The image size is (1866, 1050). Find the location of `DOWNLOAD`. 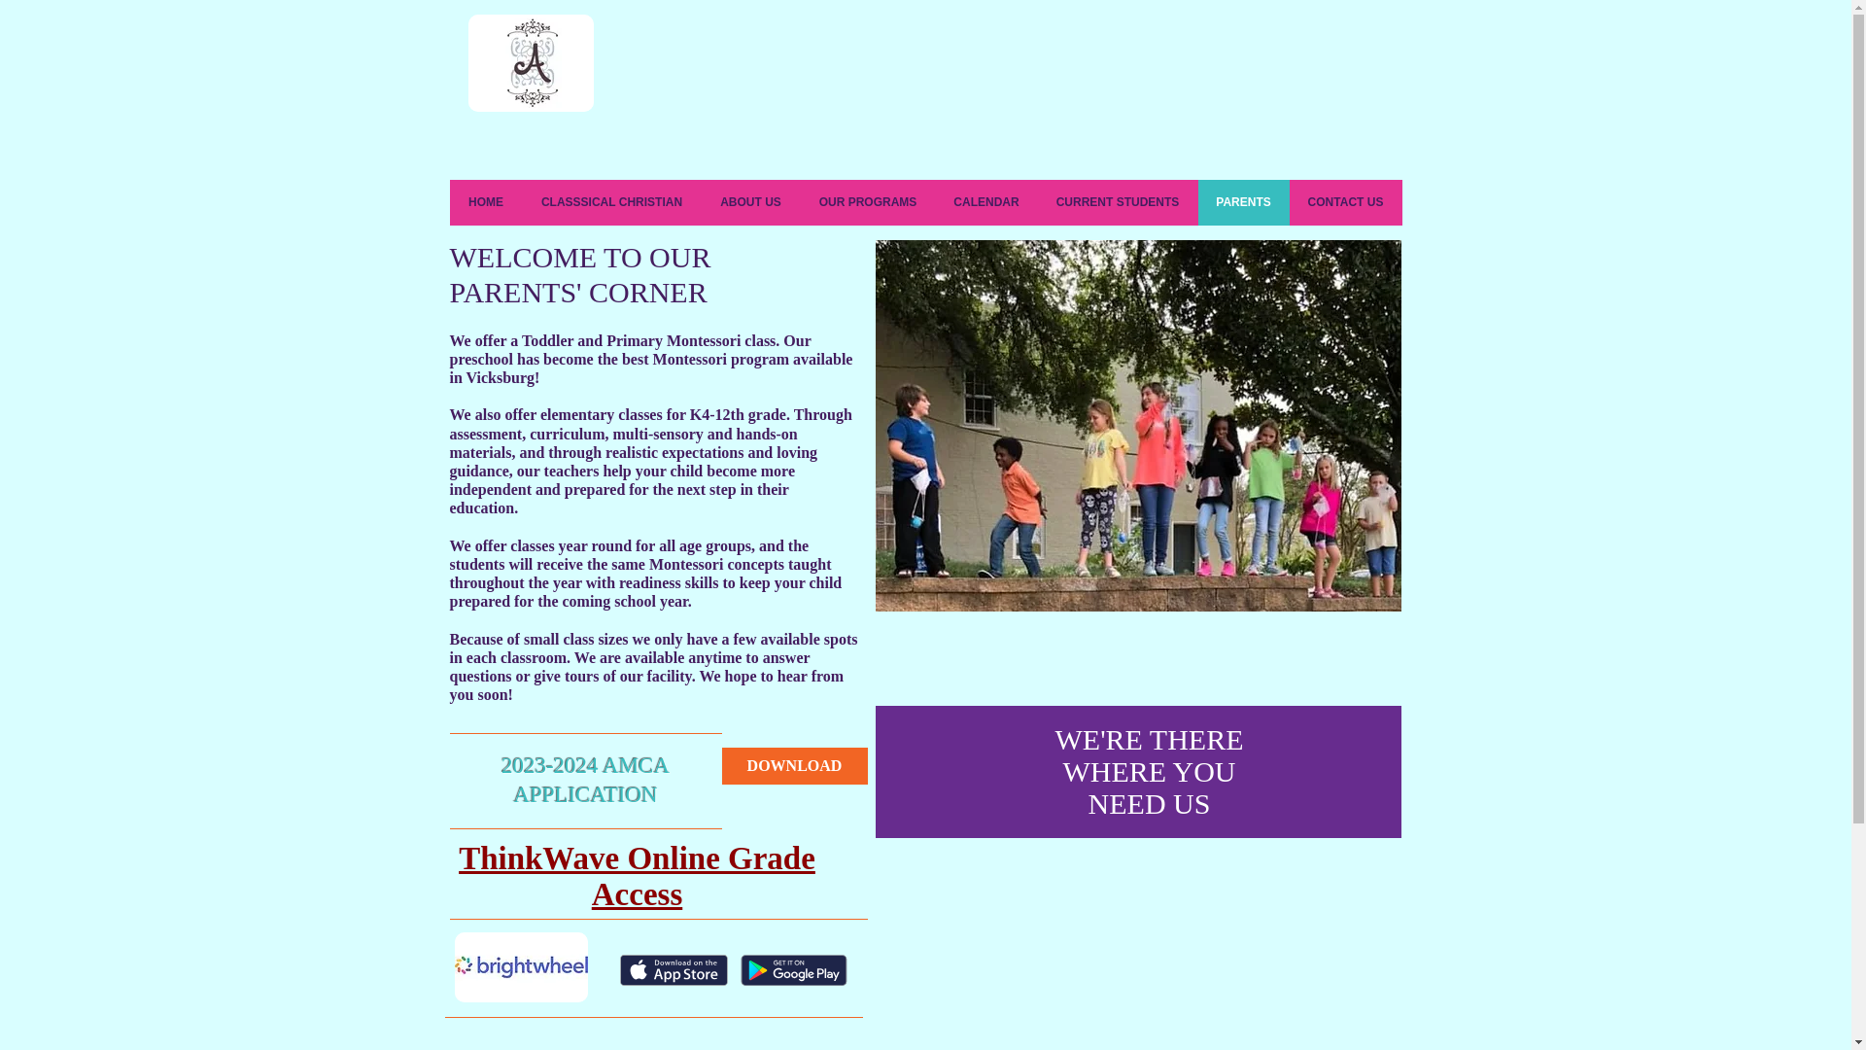

DOWNLOAD is located at coordinates (793, 765).